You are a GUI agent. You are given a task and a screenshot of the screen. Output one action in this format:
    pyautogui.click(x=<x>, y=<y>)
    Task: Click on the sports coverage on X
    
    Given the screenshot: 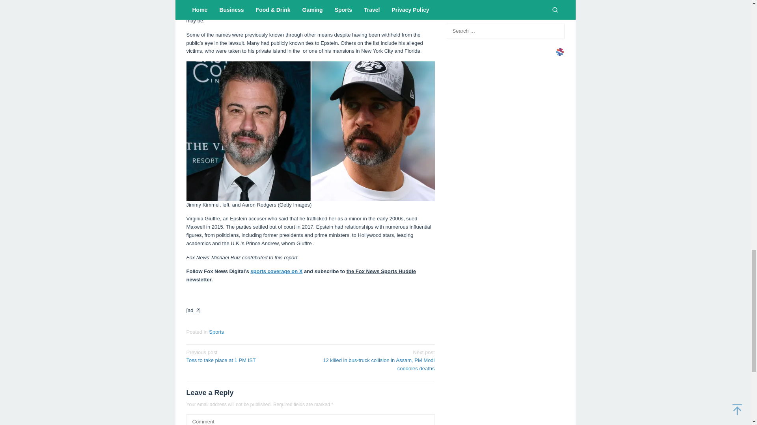 What is the action you would take?
    pyautogui.click(x=276, y=271)
    